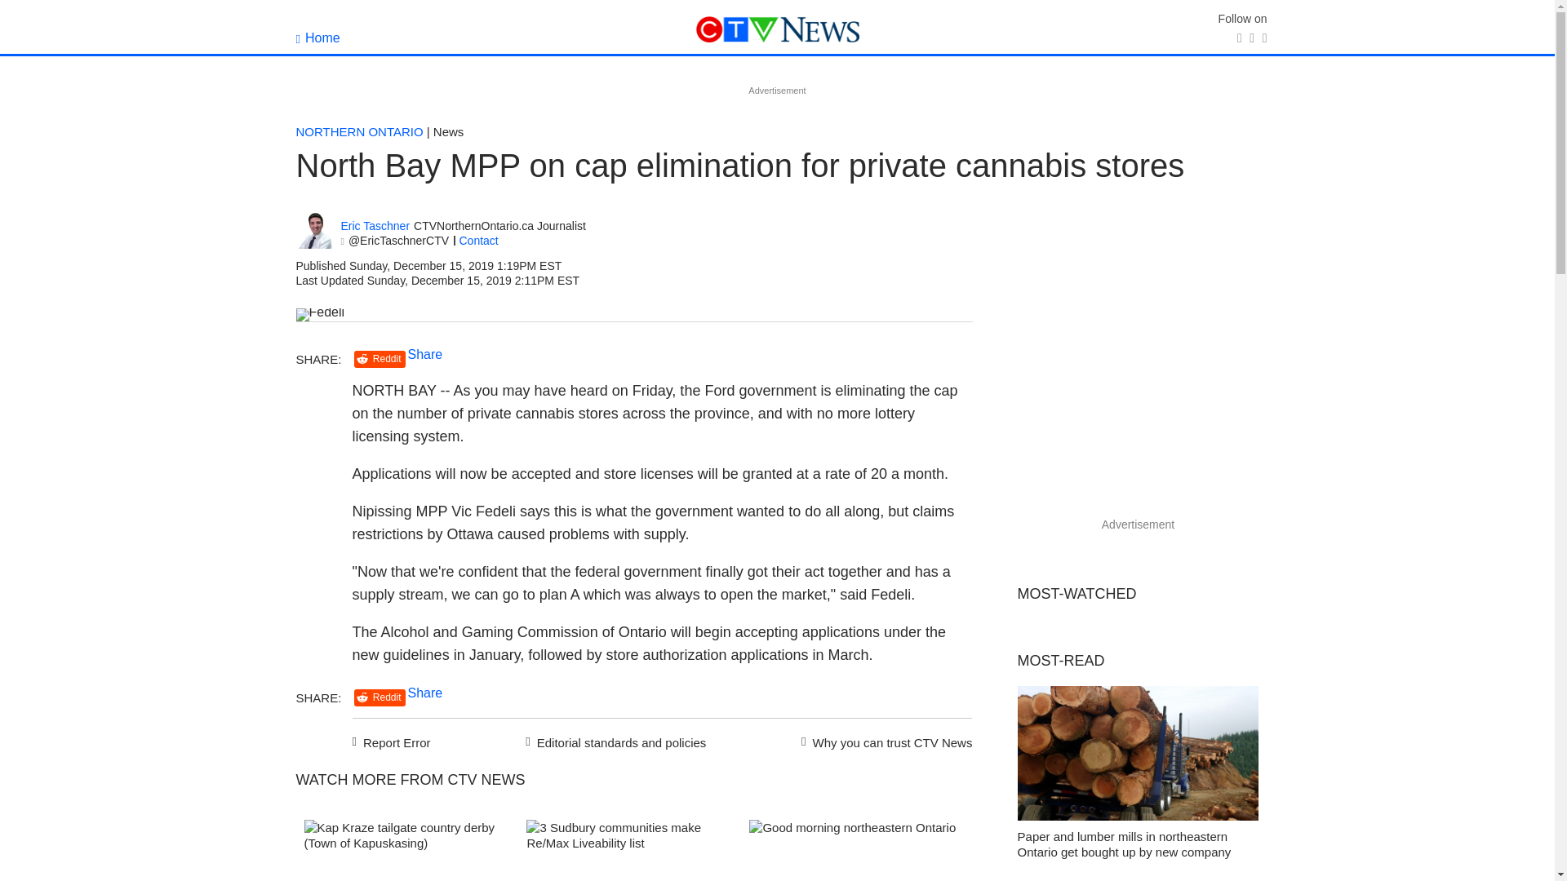 The height and width of the screenshot is (881, 1567). I want to click on Eric Taschner, so click(375, 226).